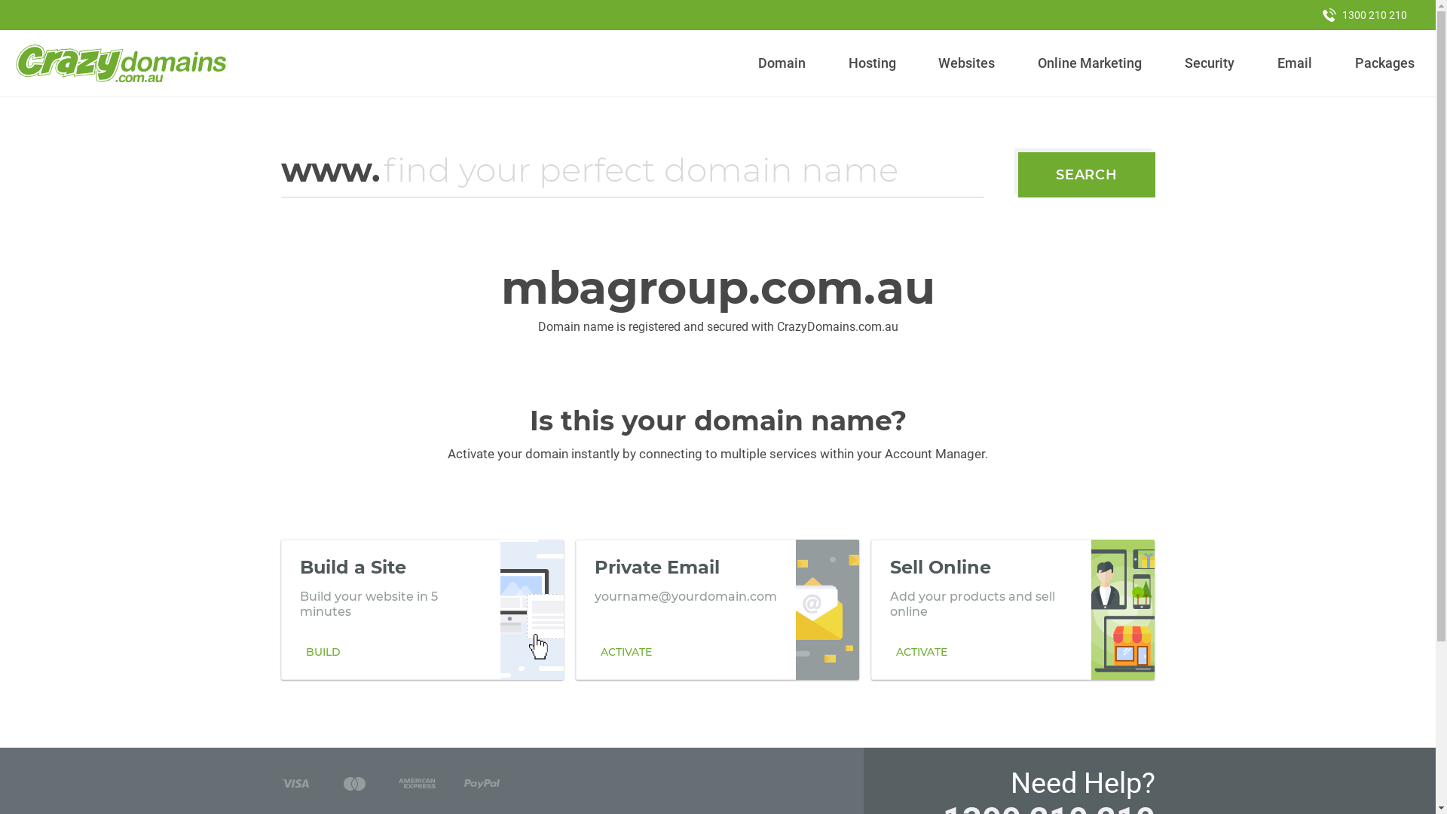 This screenshot has height=814, width=1447. What do you see at coordinates (1090, 63) in the screenshot?
I see `Online Marketing` at bounding box center [1090, 63].